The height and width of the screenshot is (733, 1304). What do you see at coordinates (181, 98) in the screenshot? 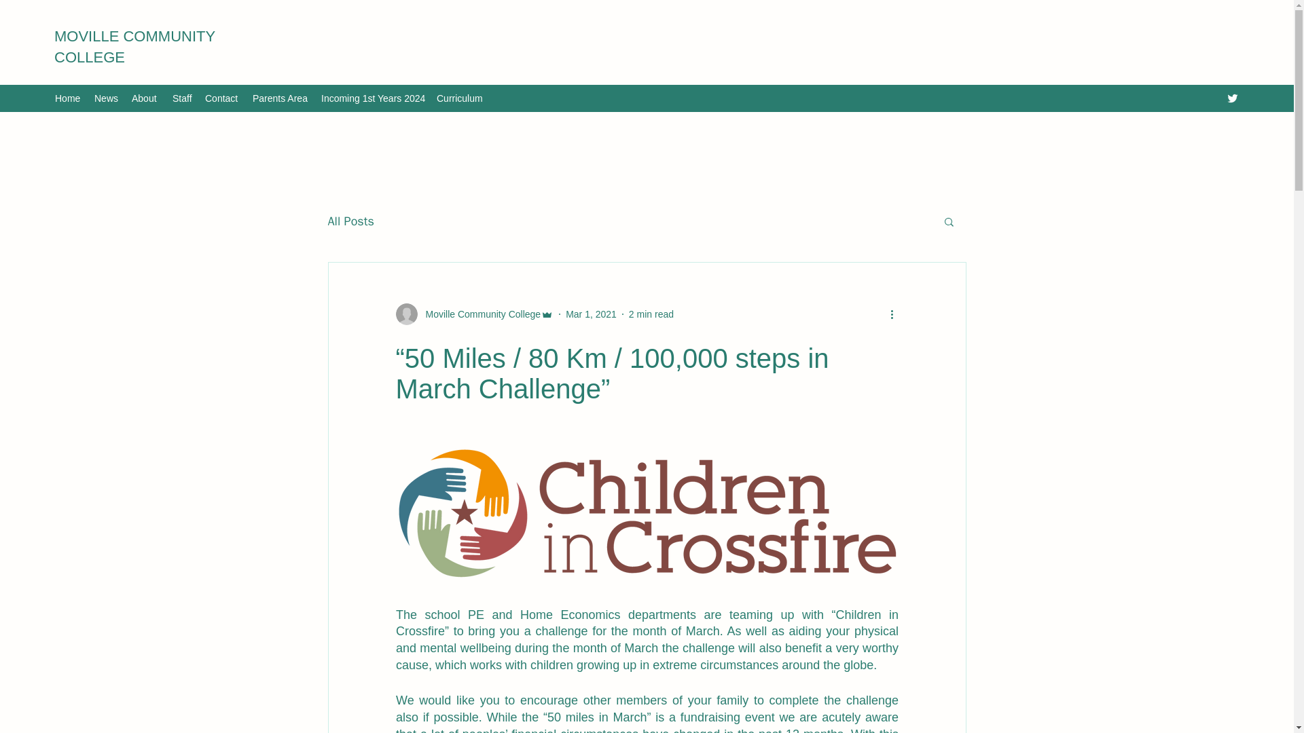
I see `Staff` at bounding box center [181, 98].